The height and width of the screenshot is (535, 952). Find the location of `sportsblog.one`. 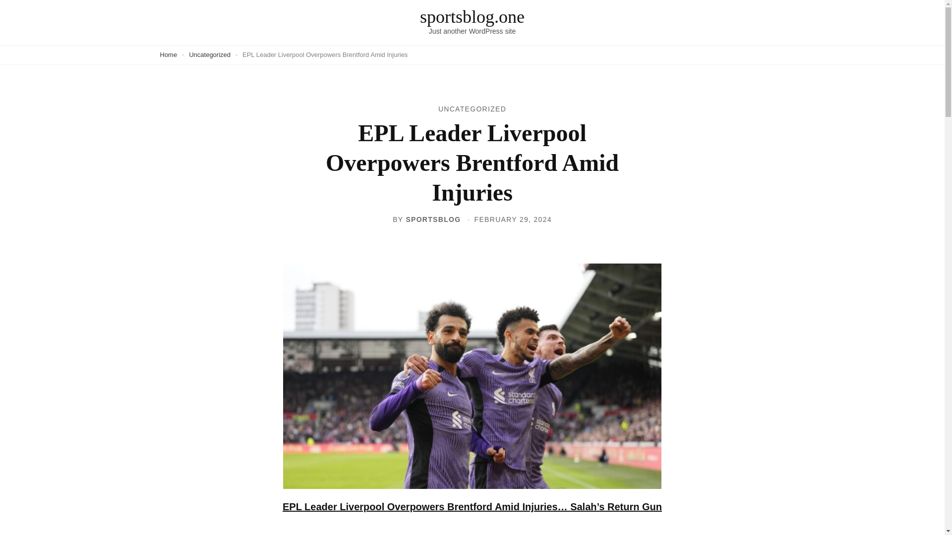

sportsblog.one is located at coordinates (472, 17).